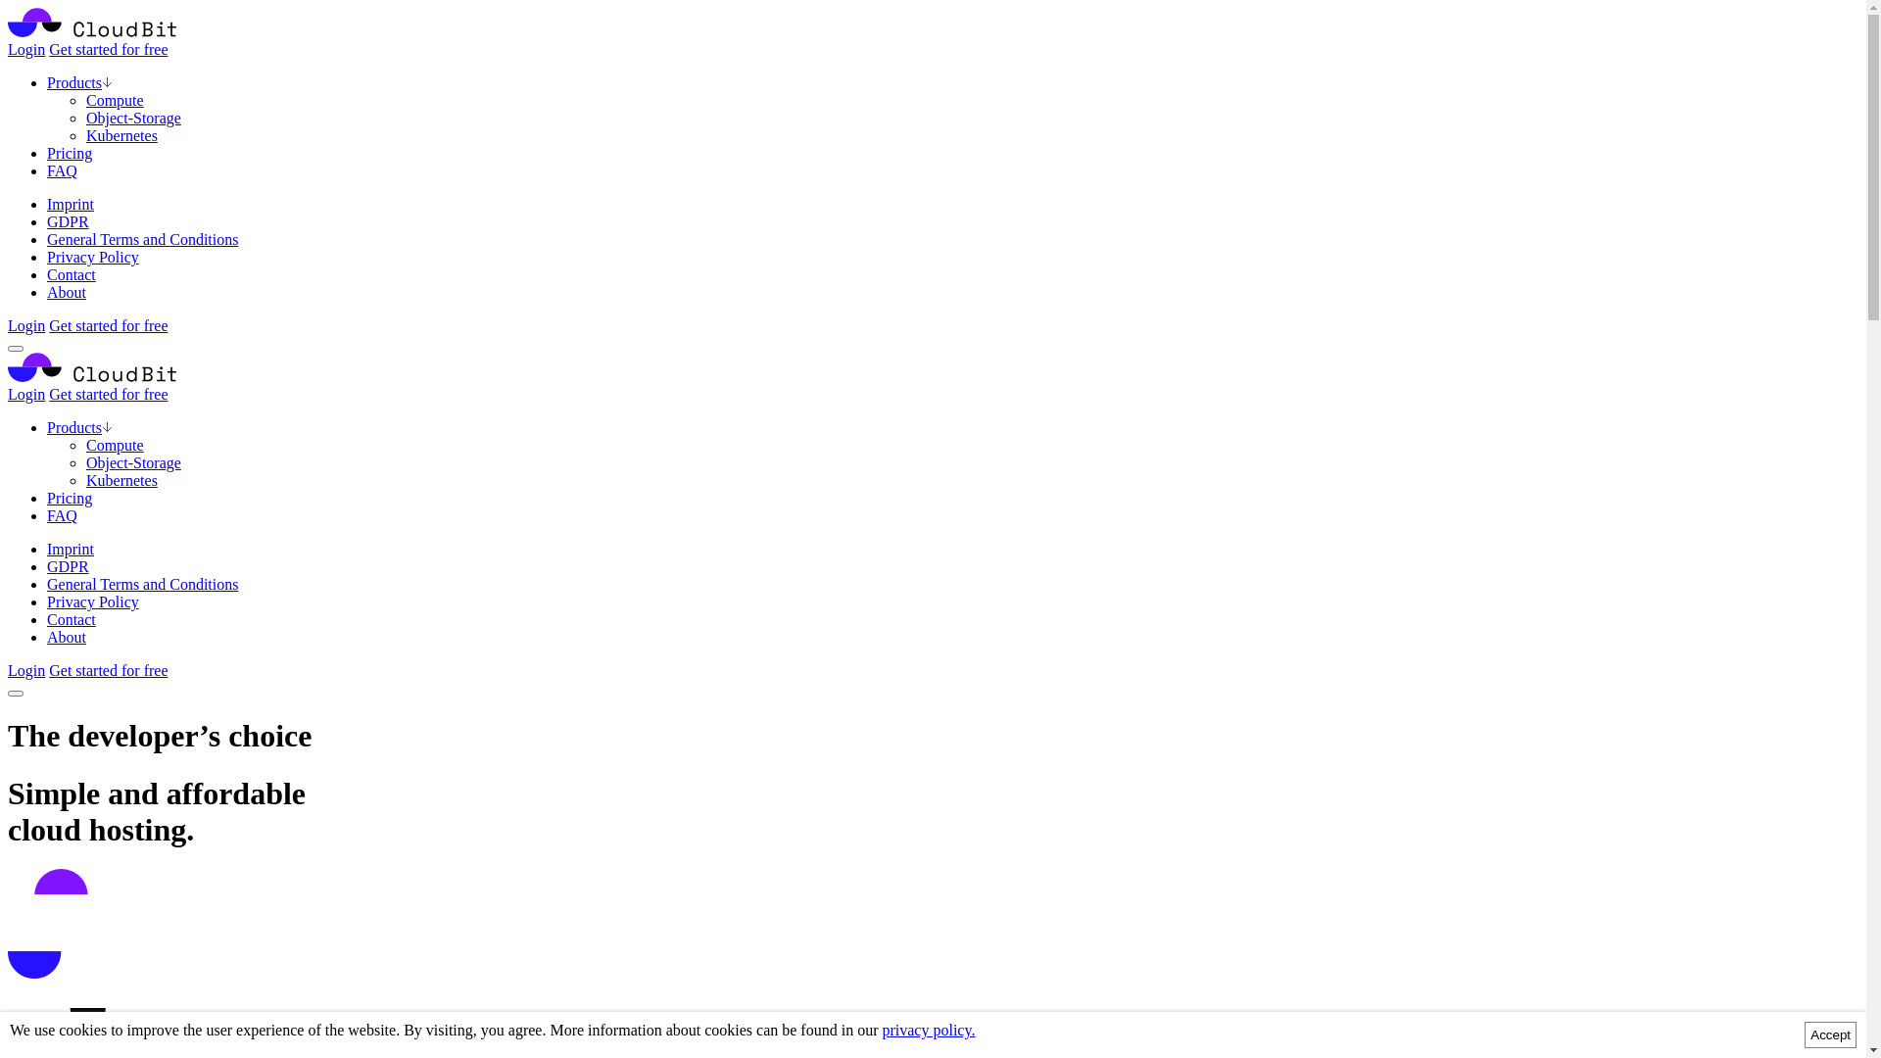 Image resolution: width=1881 pixels, height=1058 pixels. Describe the element at coordinates (108, 394) in the screenshot. I see `Get started for free` at that location.